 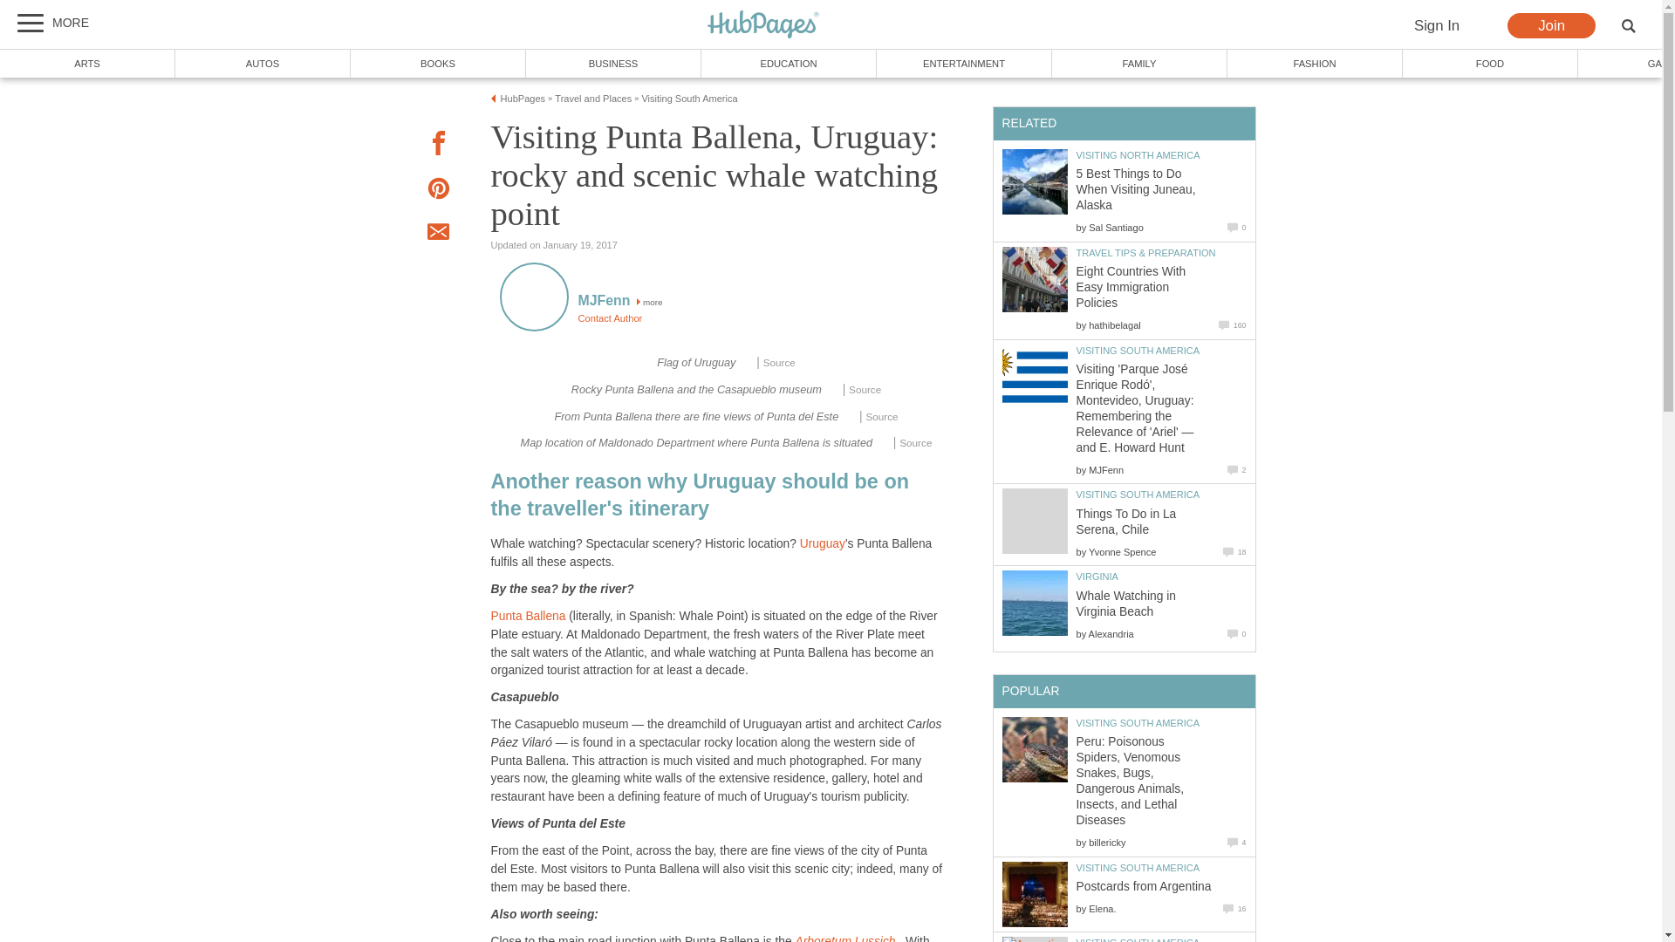 I want to click on Uruguay, so click(x=823, y=543).